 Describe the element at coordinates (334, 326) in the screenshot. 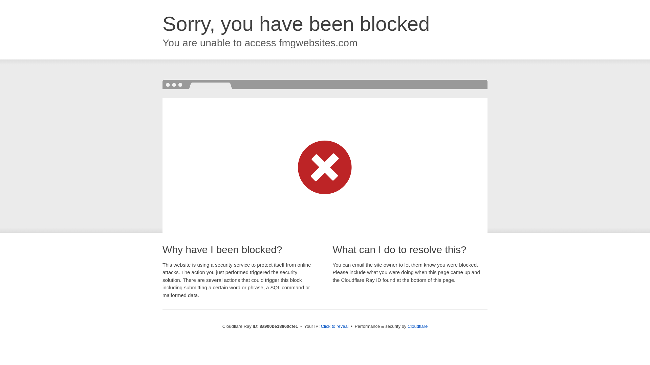

I see `Click to reveal` at that location.